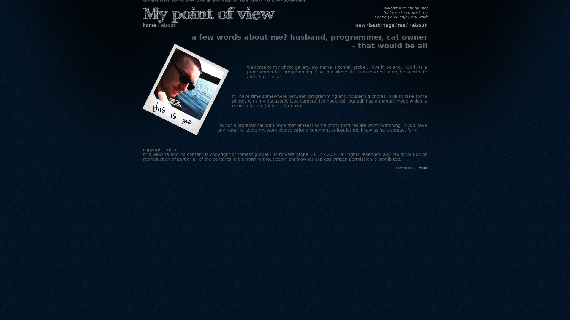 This screenshot has width=570, height=320. Describe the element at coordinates (374, 25) in the screenshot. I see `best` at that location.